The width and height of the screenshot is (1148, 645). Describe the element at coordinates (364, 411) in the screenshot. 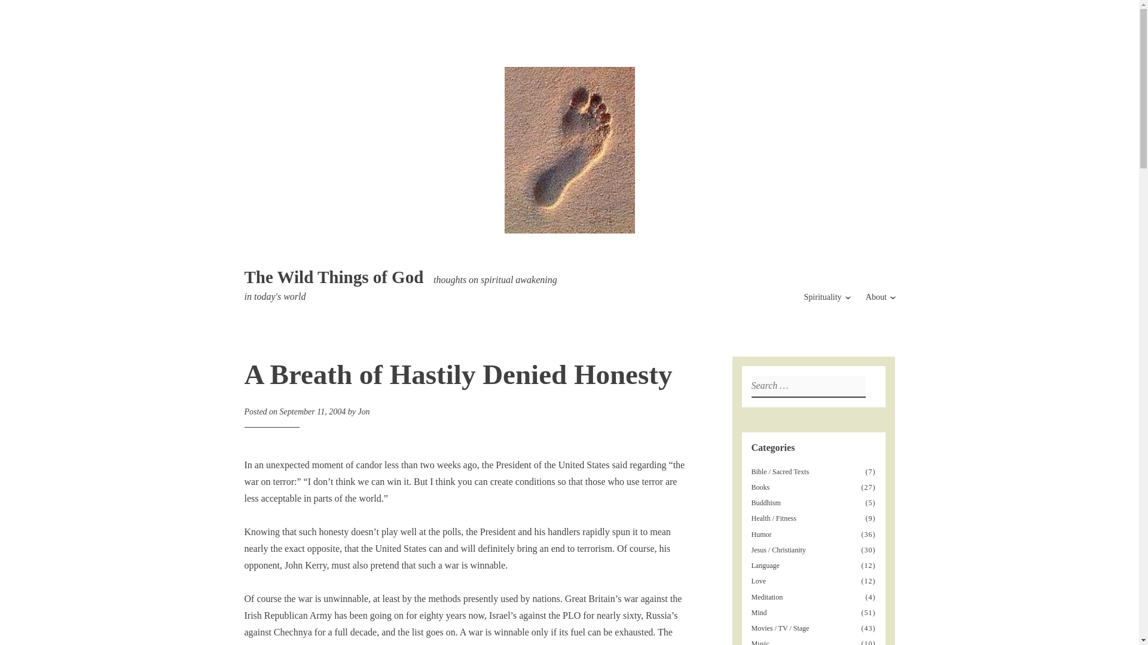

I see `Jon` at that location.